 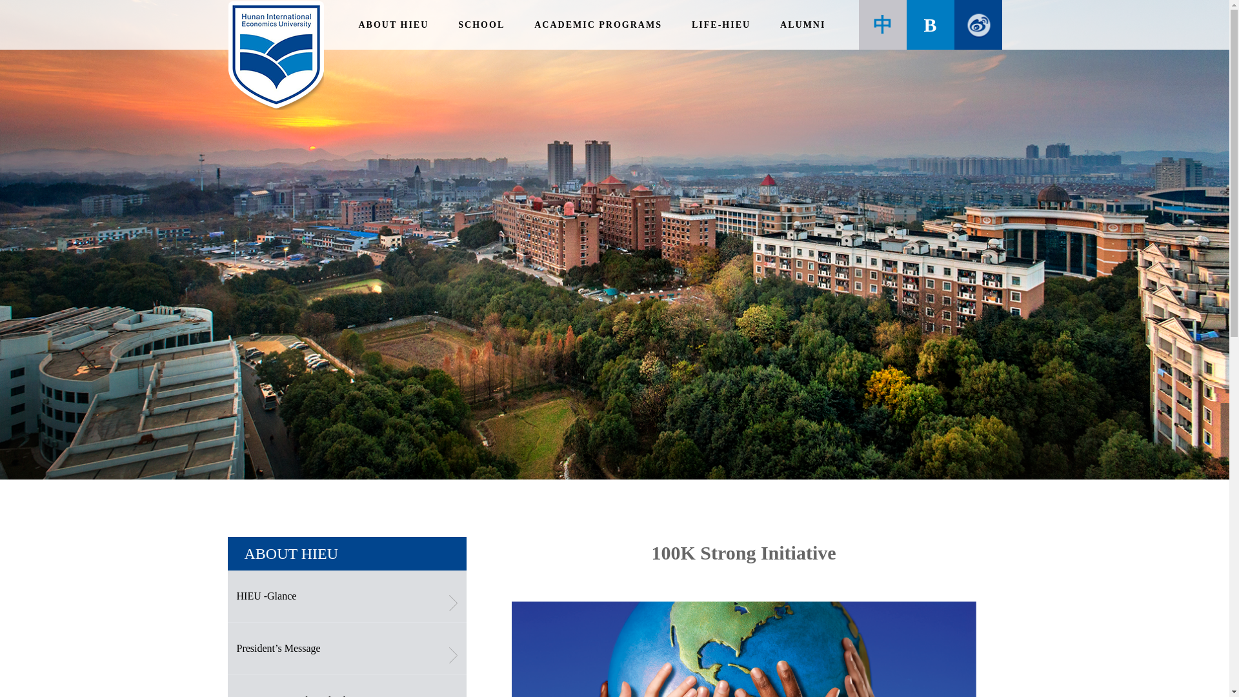 I want to click on HIEU -Glance, so click(x=346, y=596).